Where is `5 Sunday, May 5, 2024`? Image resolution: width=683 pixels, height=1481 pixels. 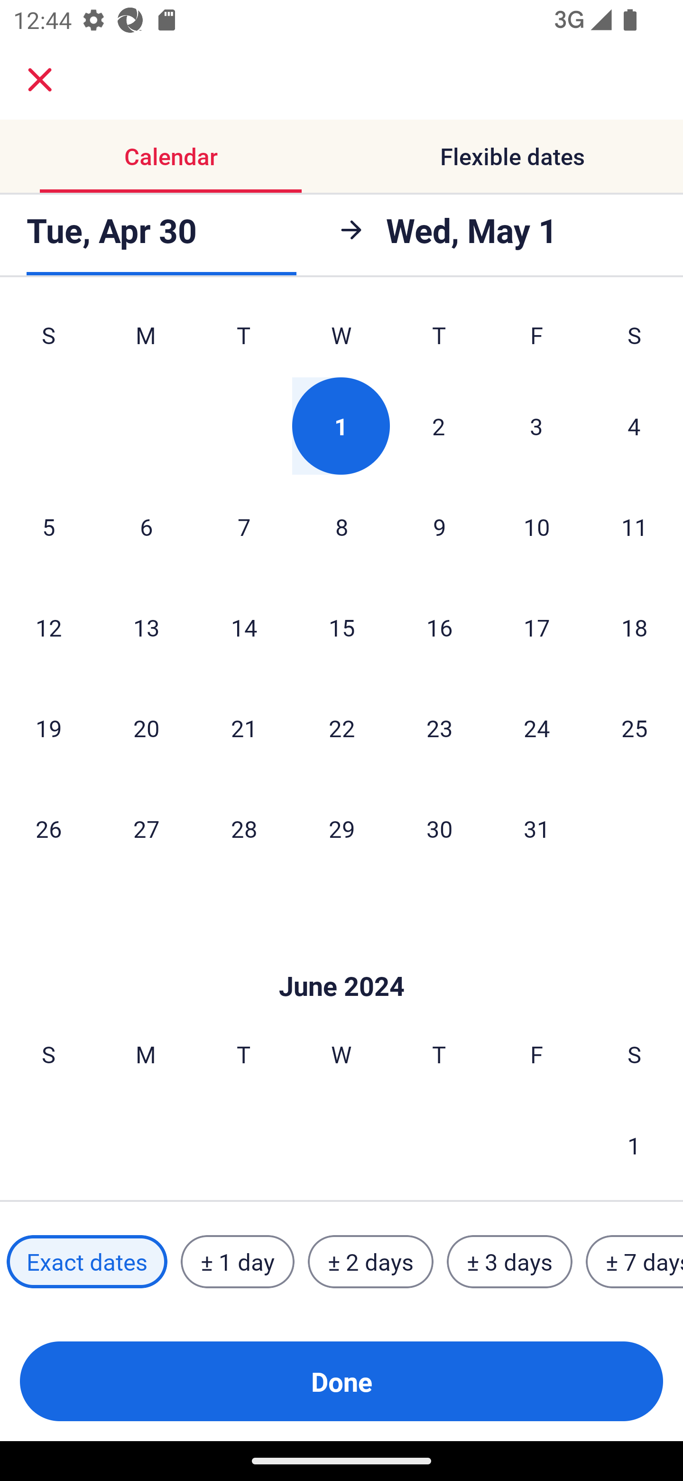
5 Sunday, May 5, 2024 is located at coordinates (48, 526).